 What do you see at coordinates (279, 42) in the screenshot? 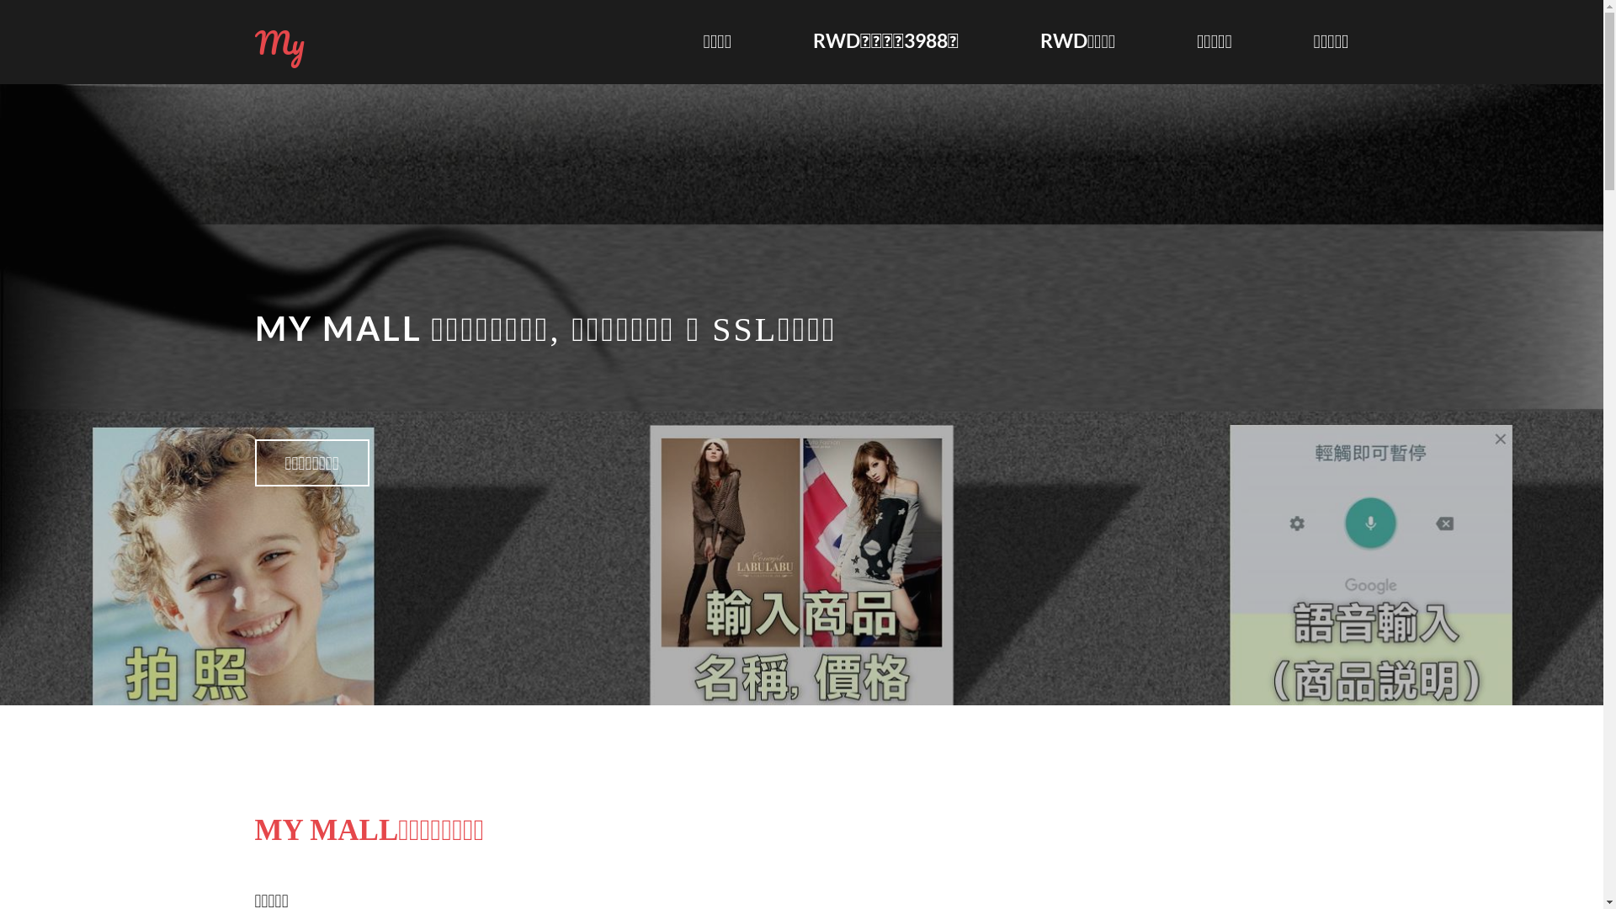
I see `My` at bounding box center [279, 42].